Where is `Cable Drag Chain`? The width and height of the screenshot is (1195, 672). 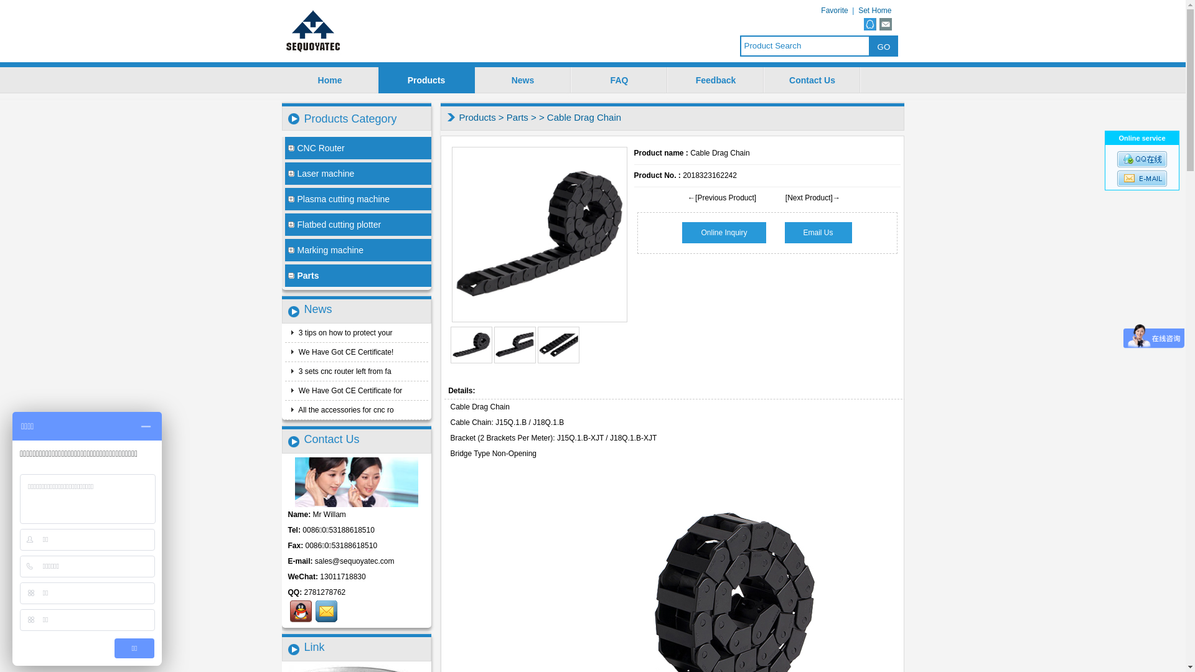 Cable Drag Chain is located at coordinates (515, 345).